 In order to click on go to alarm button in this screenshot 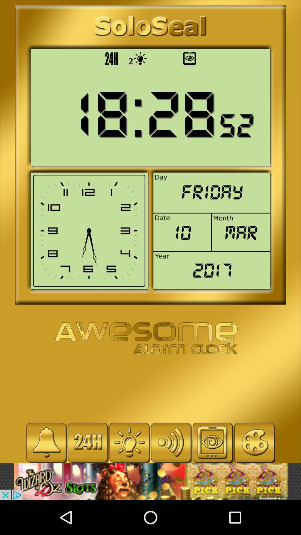, I will do `click(46, 442)`.